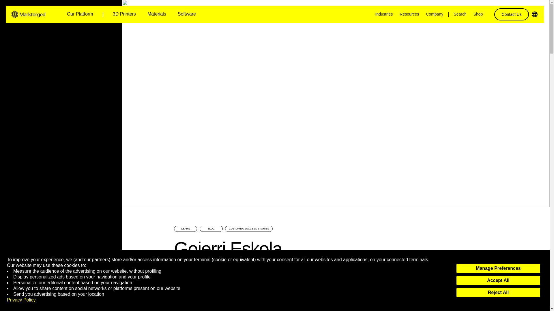  Describe the element at coordinates (498, 293) in the screenshot. I see `Reject All` at that location.